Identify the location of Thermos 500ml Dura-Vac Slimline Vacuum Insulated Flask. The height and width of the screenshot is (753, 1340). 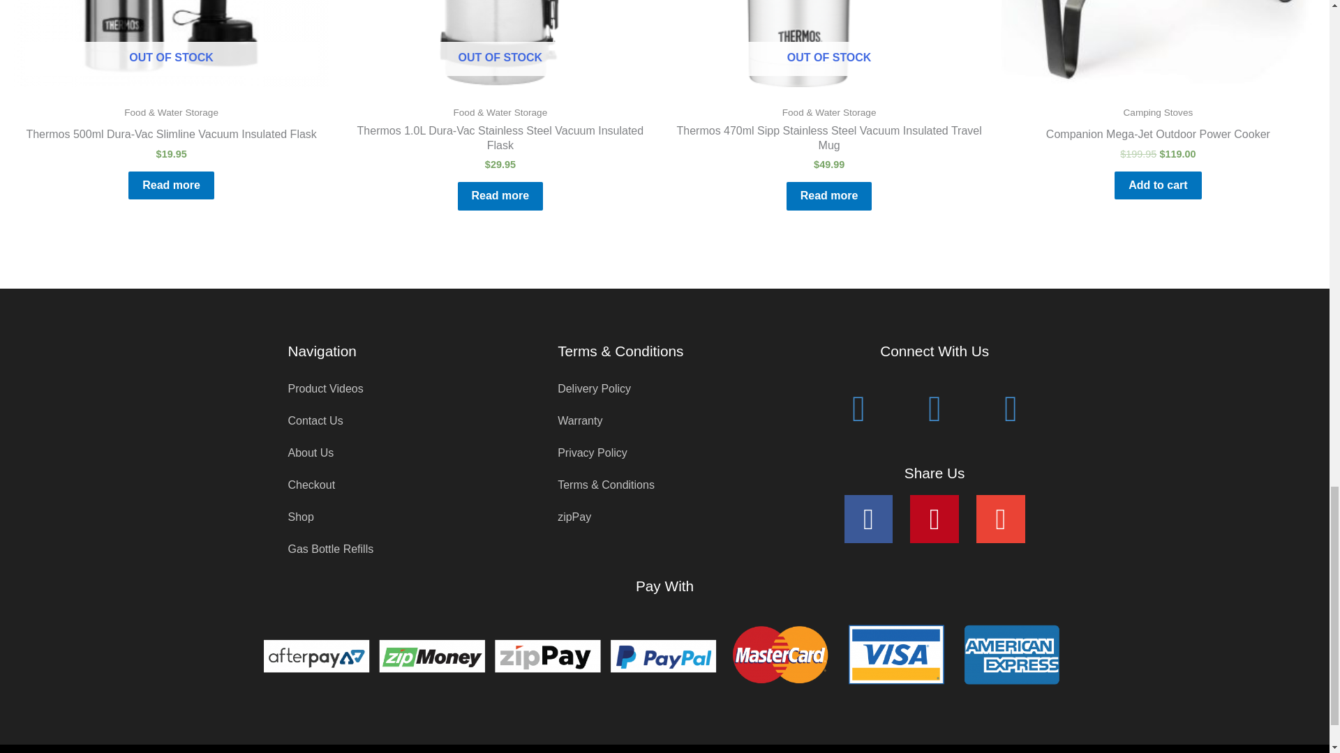
(170, 137).